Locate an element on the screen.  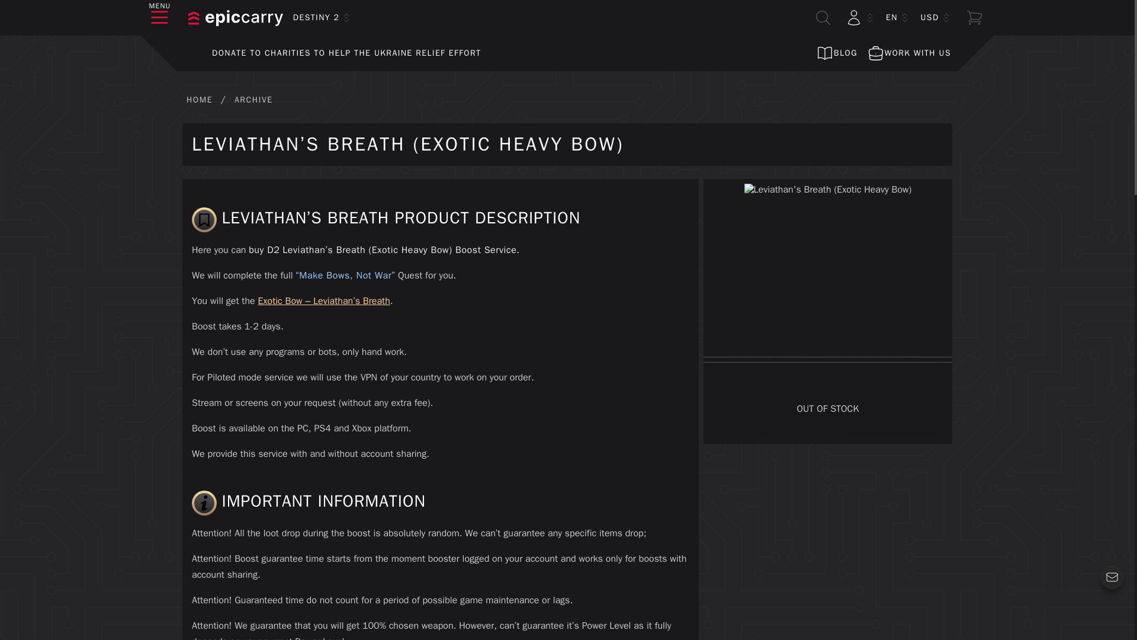
2 Stars is located at coordinates (811, 338).